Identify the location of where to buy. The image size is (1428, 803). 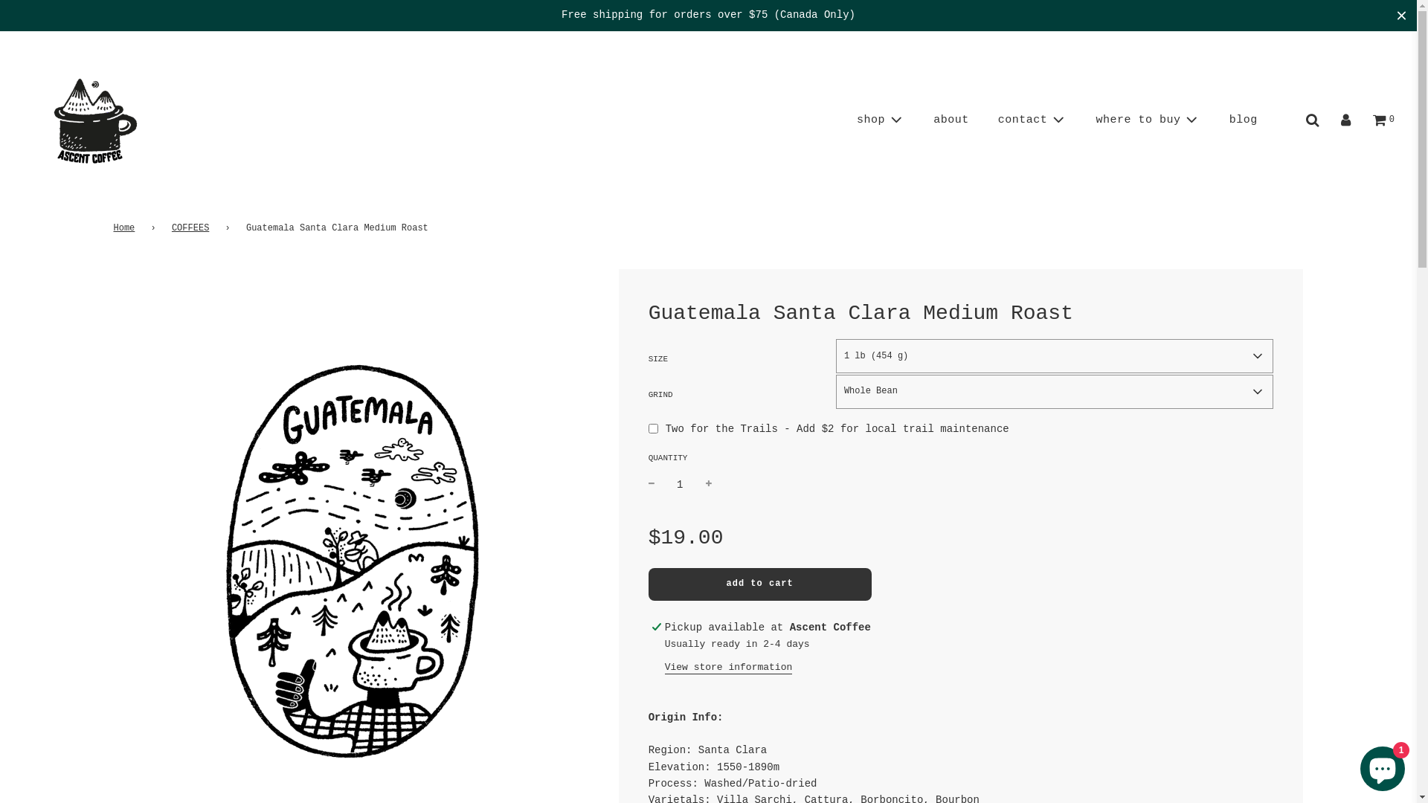
(1148, 120).